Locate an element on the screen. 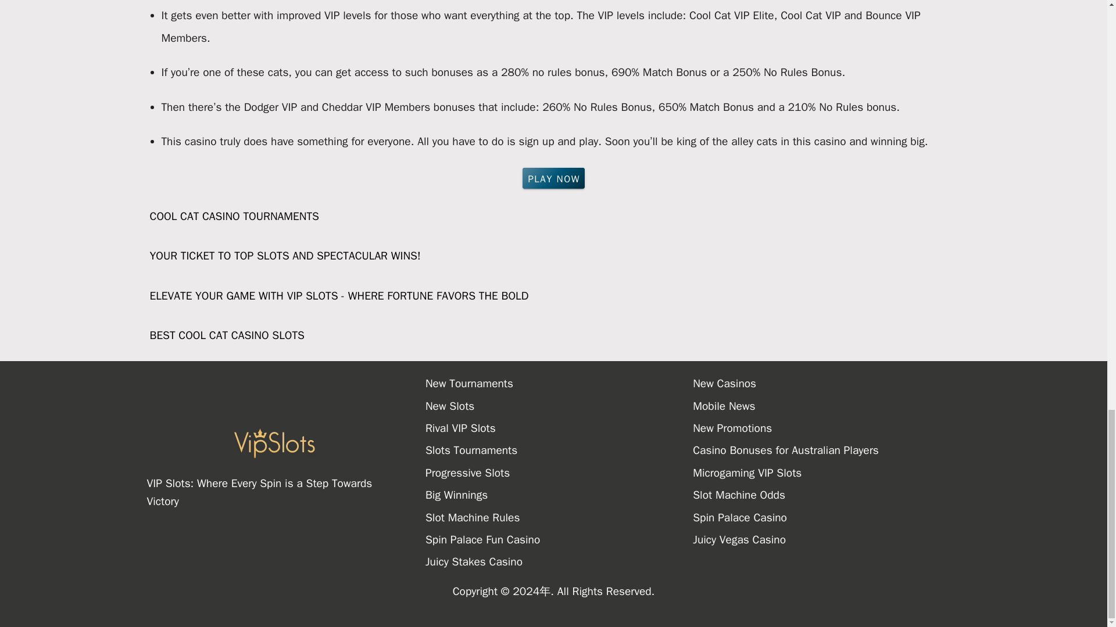 This screenshot has height=627, width=1116. Microgaming VIP Slots is located at coordinates (827, 473).